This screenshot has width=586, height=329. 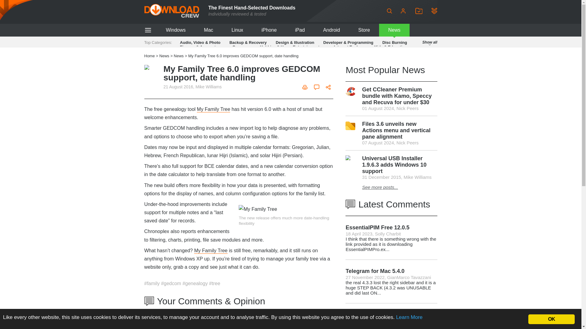 I want to click on iPhone, so click(x=269, y=30).